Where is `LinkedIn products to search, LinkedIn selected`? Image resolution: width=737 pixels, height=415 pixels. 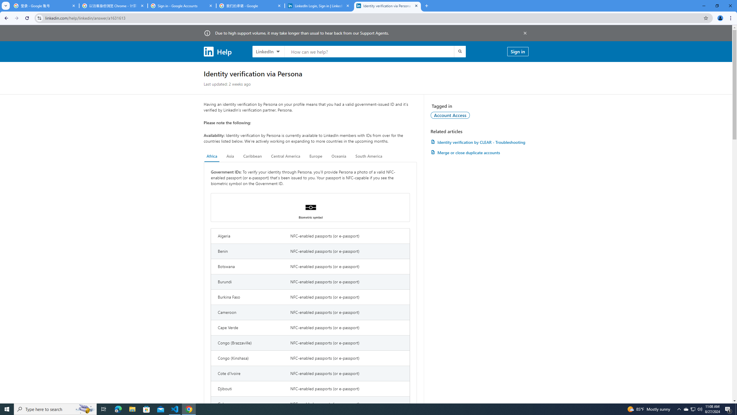 LinkedIn products to search, LinkedIn selected is located at coordinates (268, 51).